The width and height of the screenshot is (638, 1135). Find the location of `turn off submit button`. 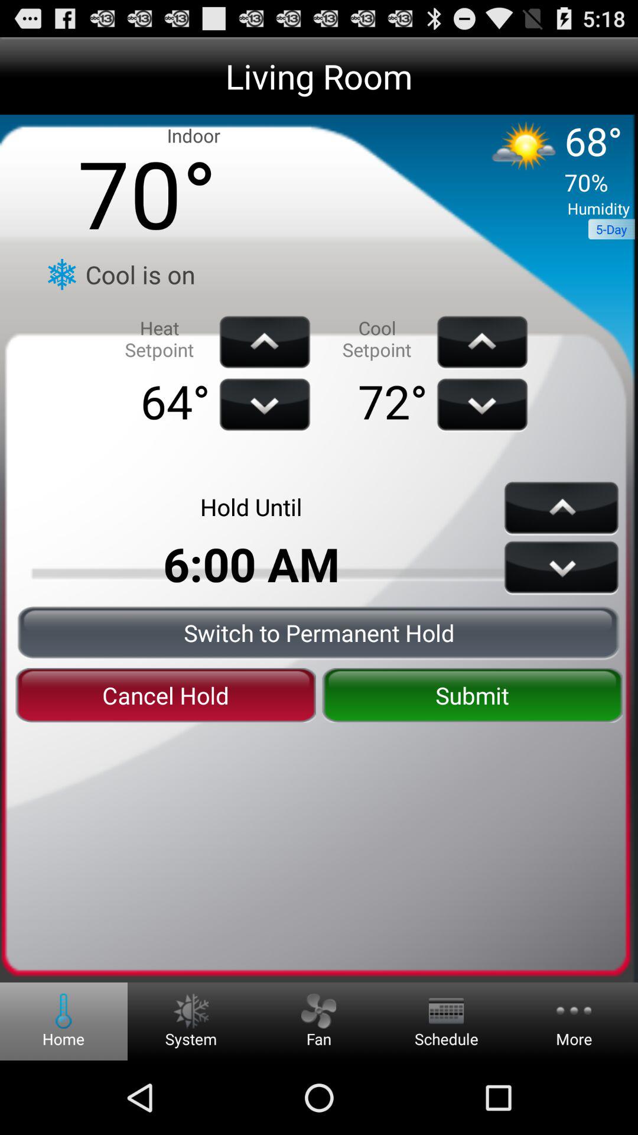

turn off submit button is located at coordinates (472, 695).